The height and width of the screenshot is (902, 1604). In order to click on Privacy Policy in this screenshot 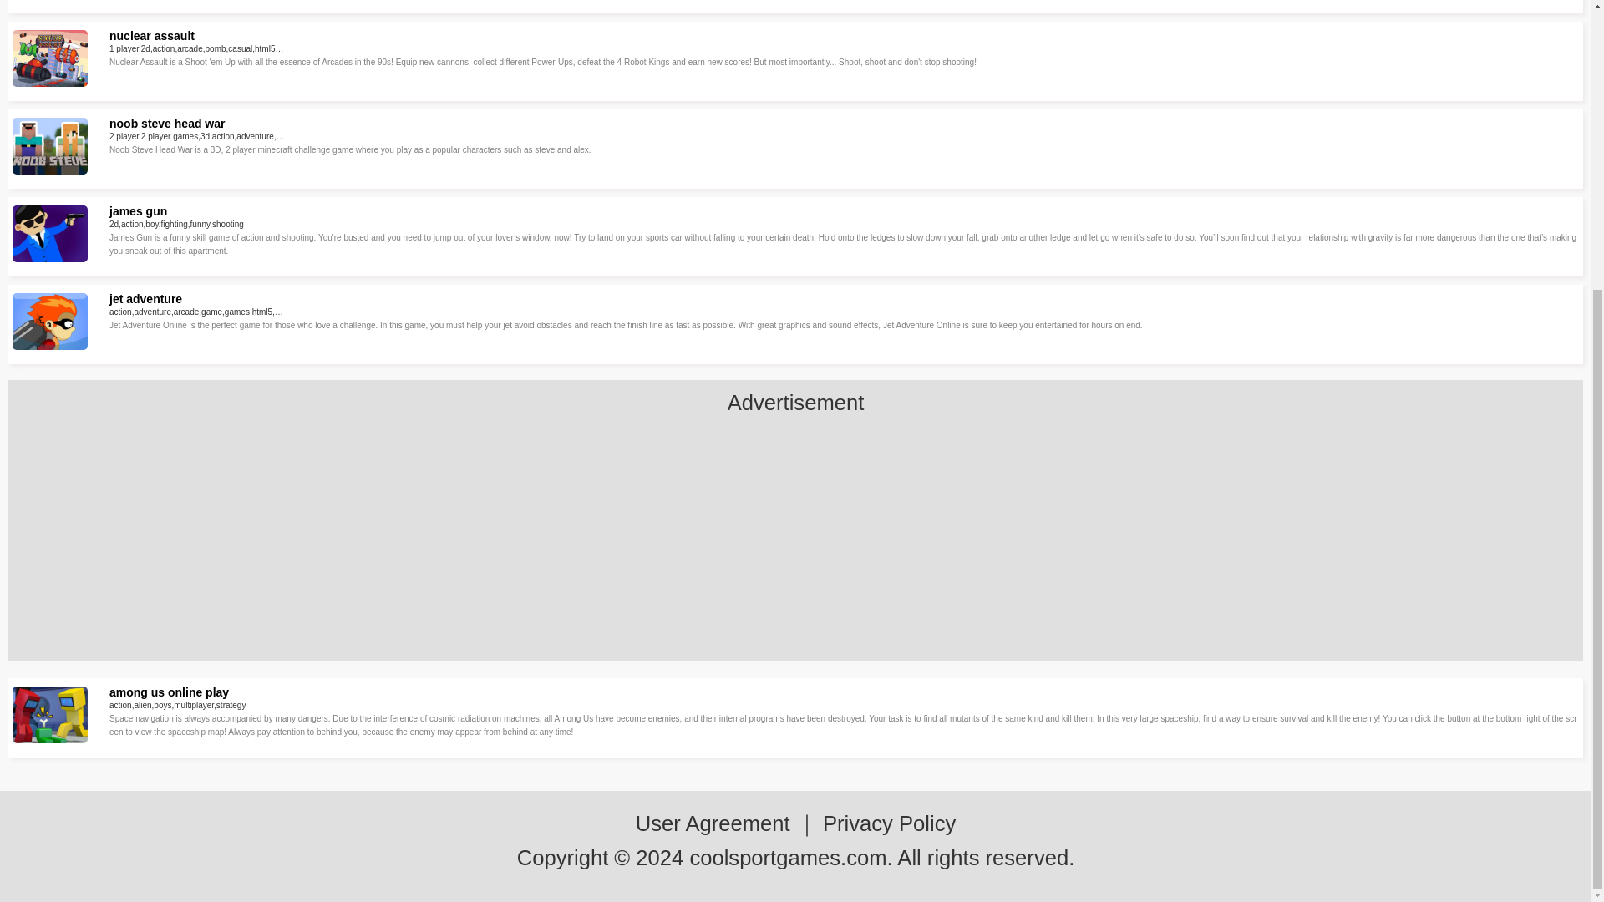, I will do `click(889, 823)`.